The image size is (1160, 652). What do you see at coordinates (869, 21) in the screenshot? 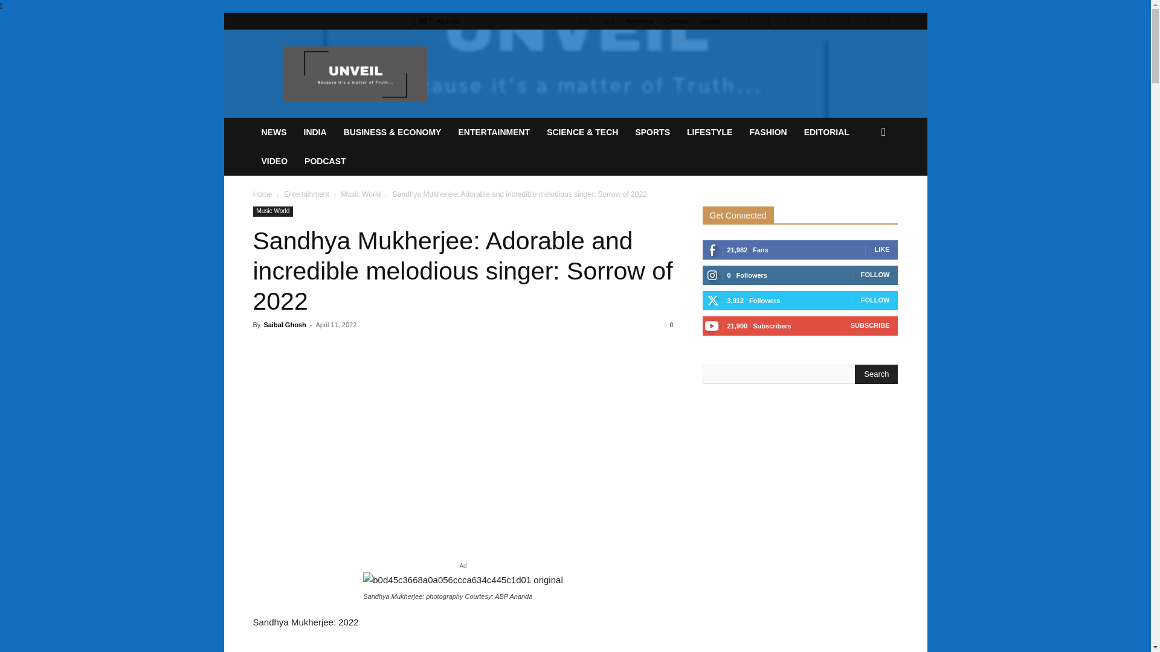
I see `VKontakte` at bounding box center [869, 21].